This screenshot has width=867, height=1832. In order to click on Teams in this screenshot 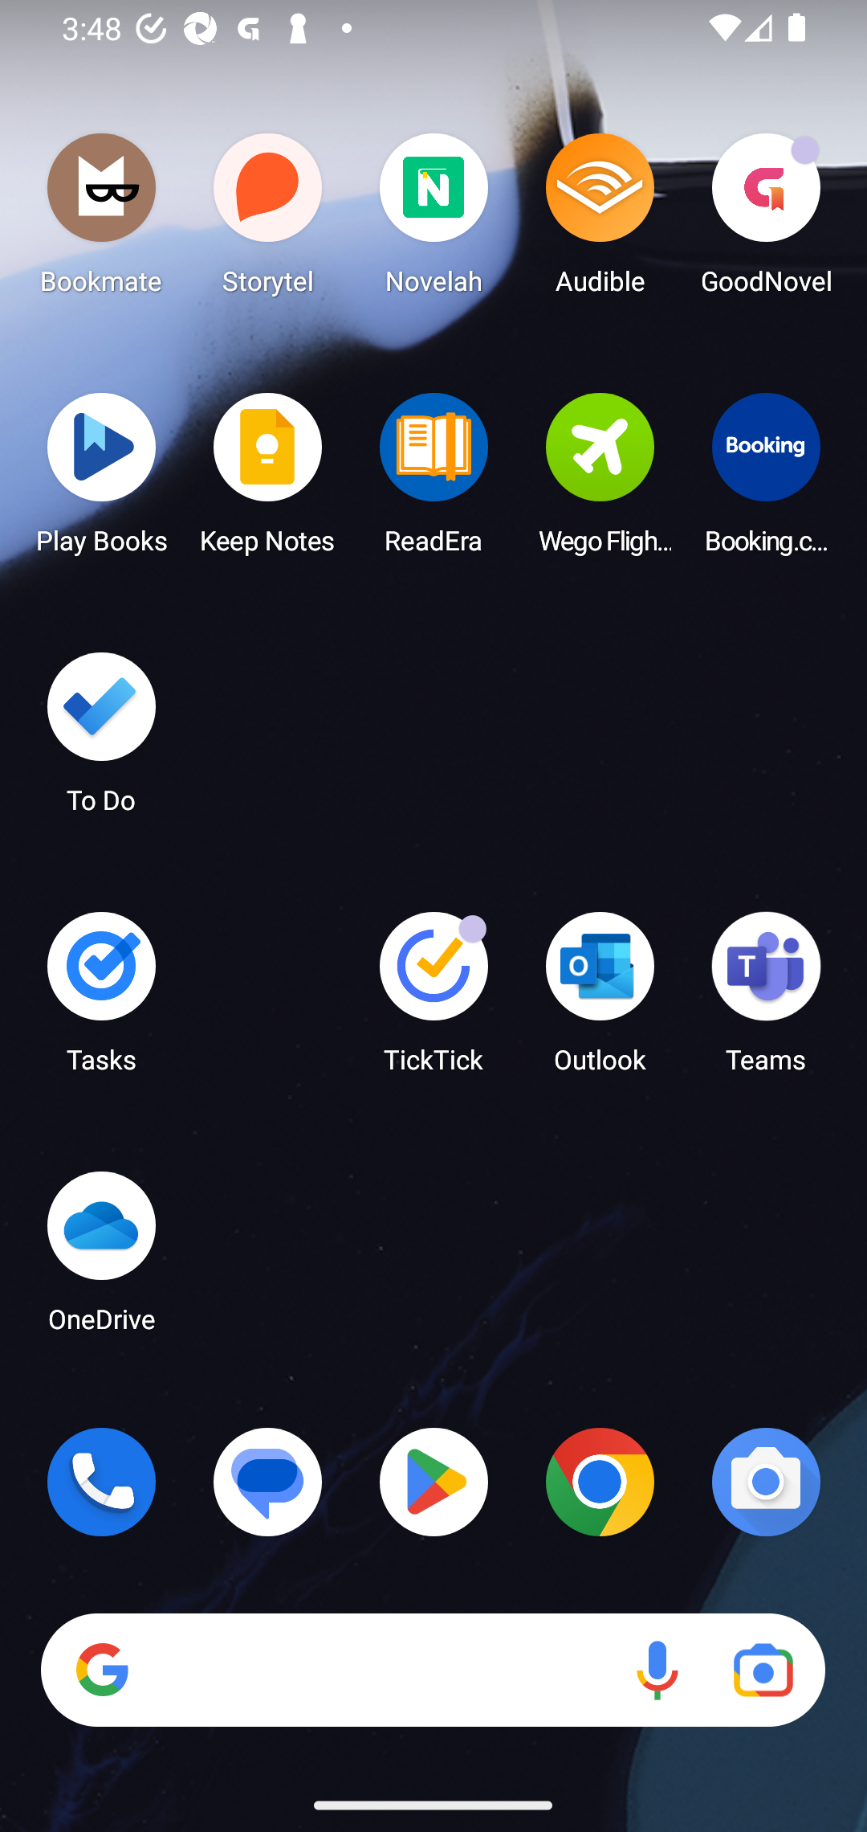, I will do `click(766, 1000)`.